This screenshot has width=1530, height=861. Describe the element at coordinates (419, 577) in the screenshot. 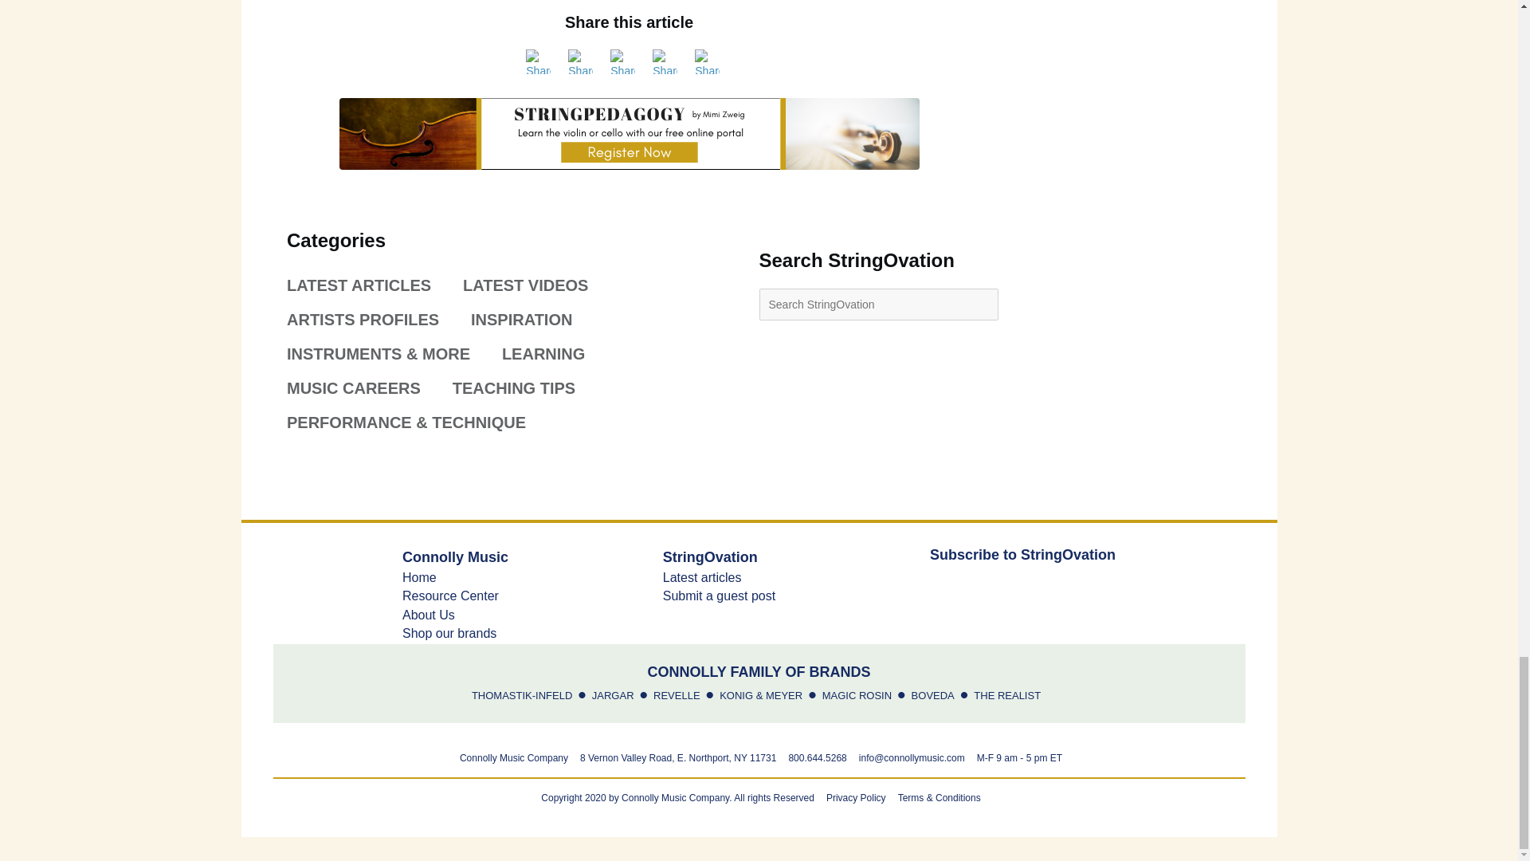

I see `Home` at that location.